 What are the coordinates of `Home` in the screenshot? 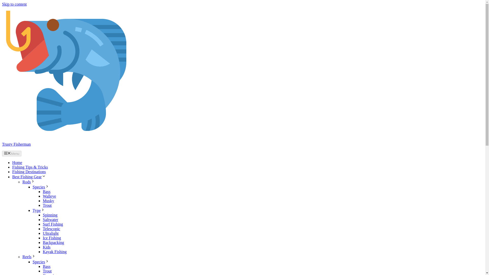 It's located at (17, 162).